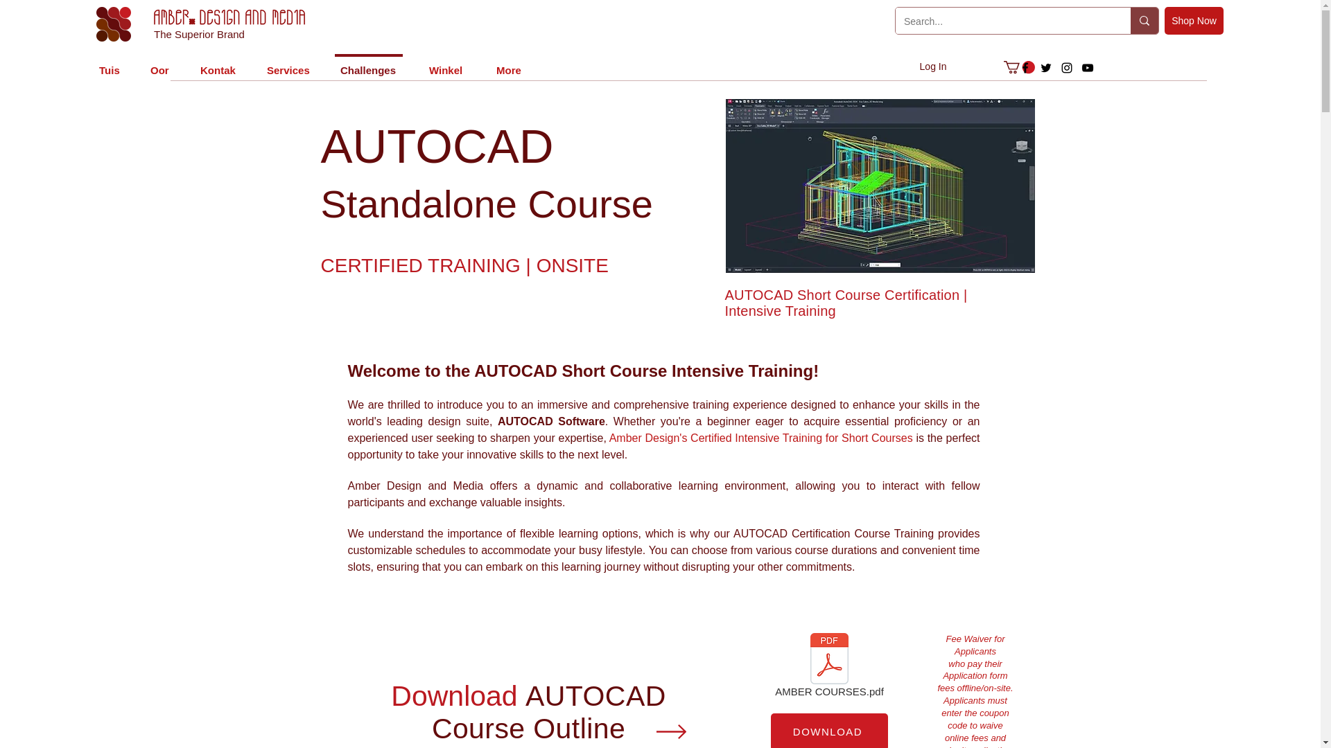 This screenshot has height=748, width=1331. What do you see at coordinates (218, 64) in the screenshot?
I see `Kontak` at bounding box center [218, 64].